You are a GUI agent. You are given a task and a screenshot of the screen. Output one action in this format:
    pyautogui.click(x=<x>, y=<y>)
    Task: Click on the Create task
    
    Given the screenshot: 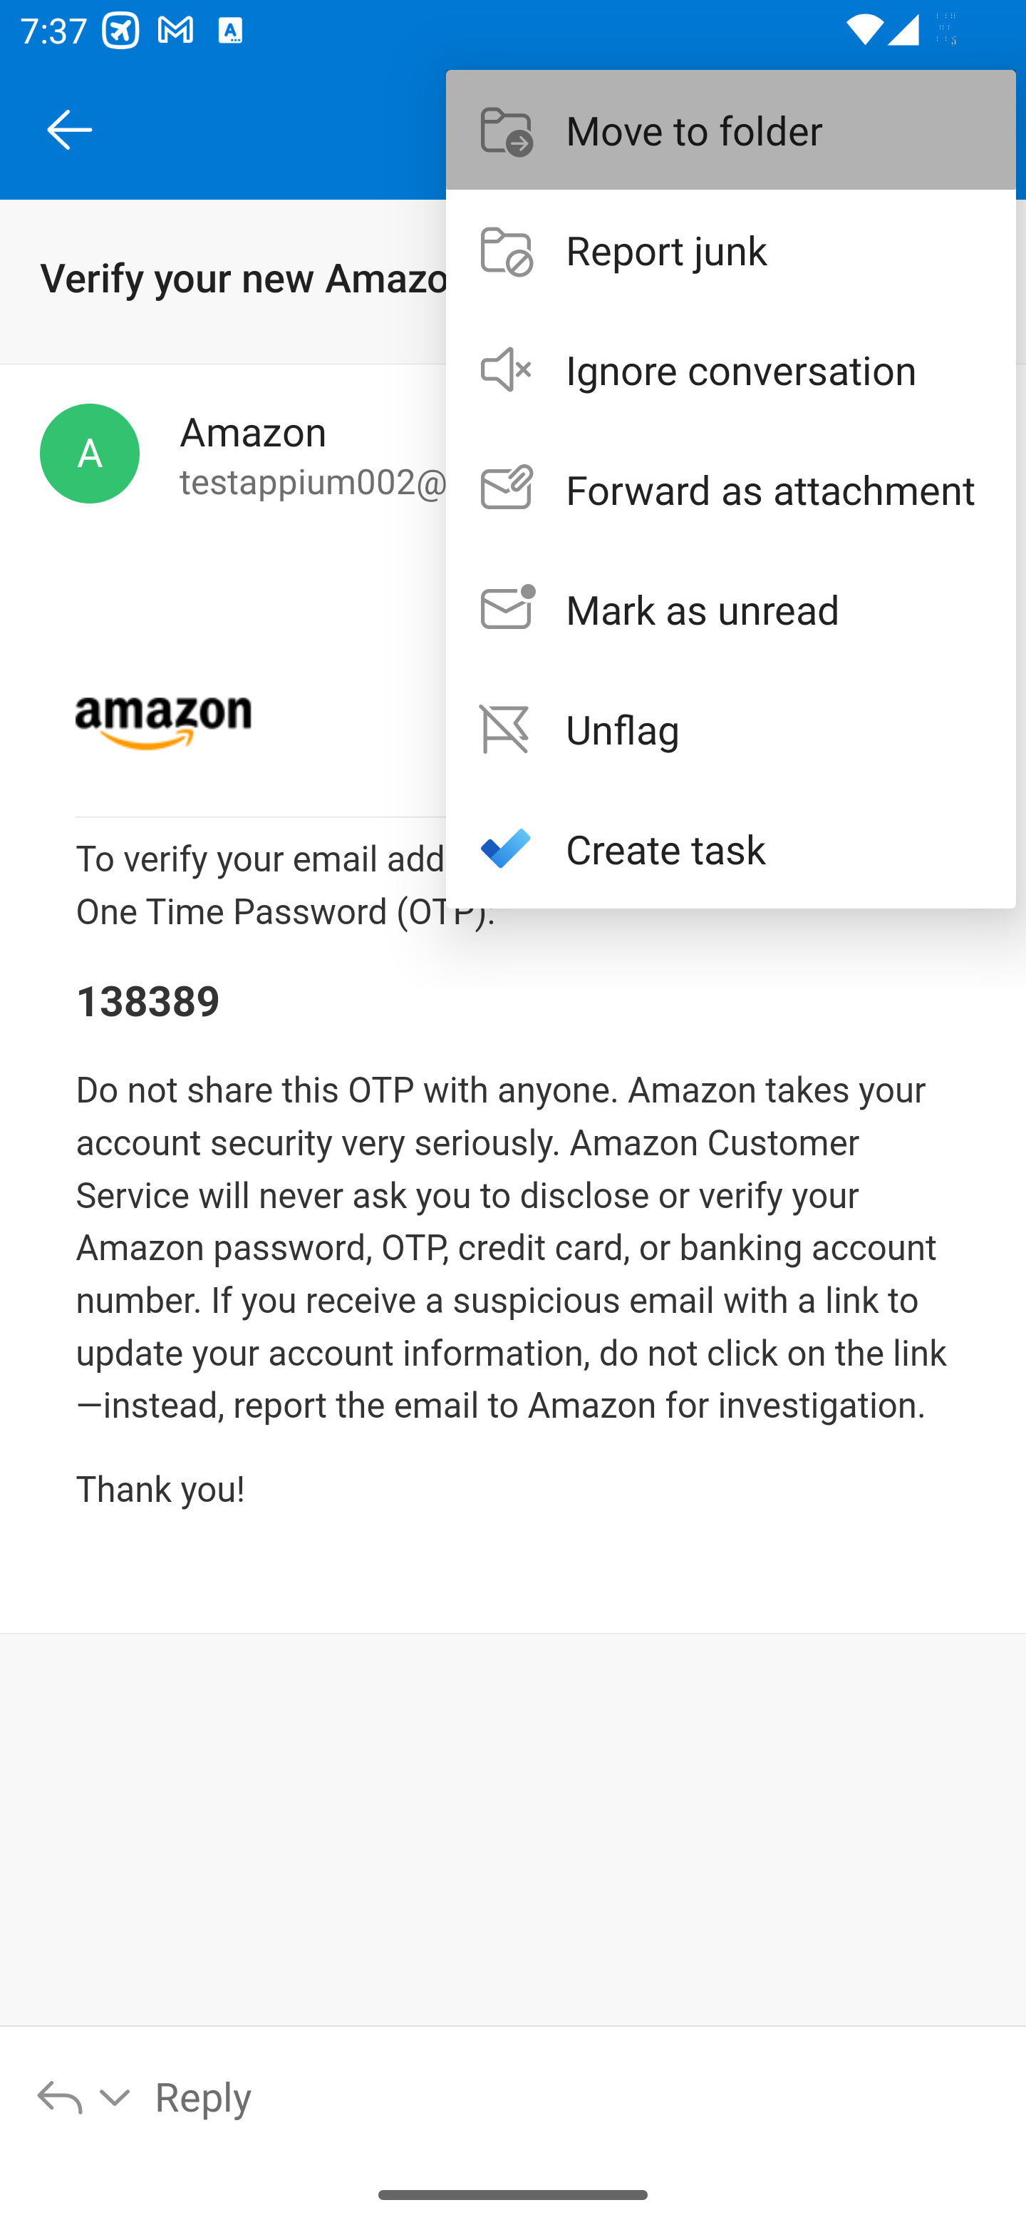 What is the action you would take?
    pyautogui.click(x=731, y=847)
    